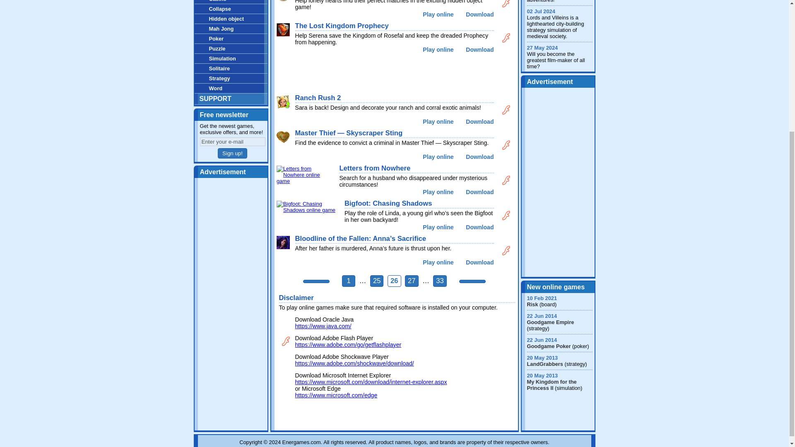 The width and height of the screenshot is (795, 447). I want to click on Sign up!, so click(233, 153).